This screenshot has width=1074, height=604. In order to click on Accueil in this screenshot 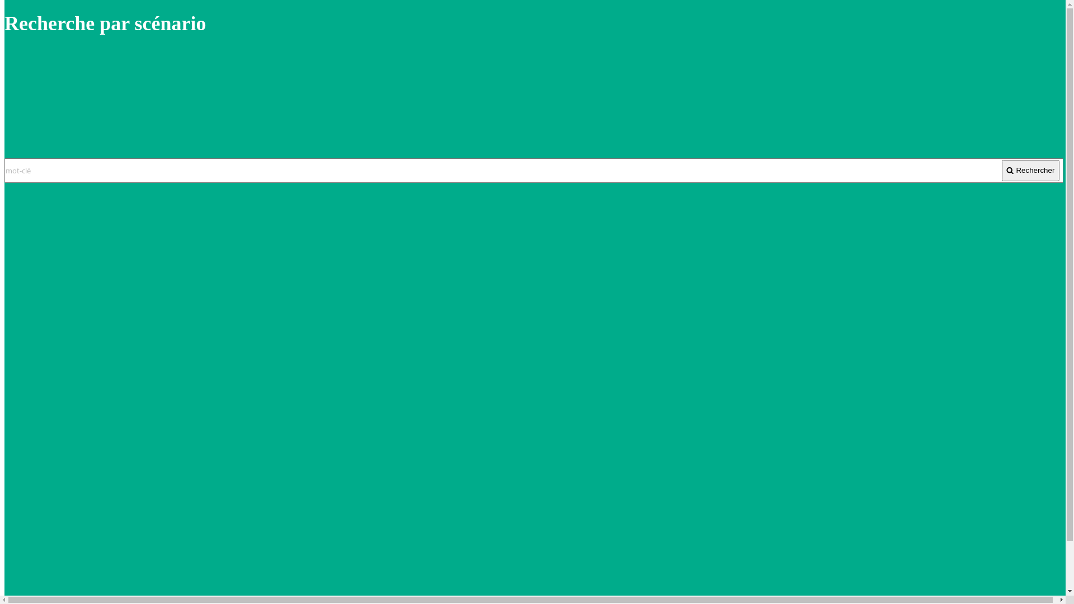, I will do `click(41, 106)`.